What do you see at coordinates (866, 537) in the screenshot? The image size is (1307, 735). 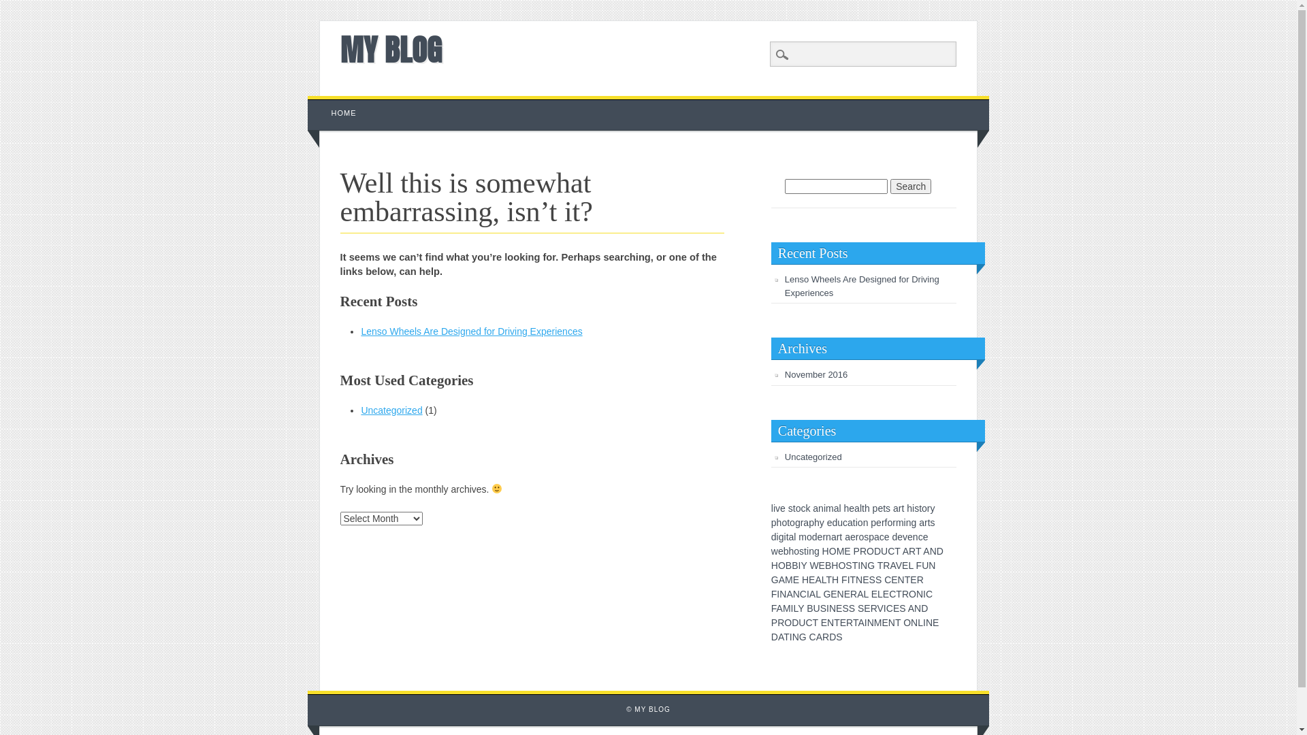 I see `s` at bounding box center [866, 537].